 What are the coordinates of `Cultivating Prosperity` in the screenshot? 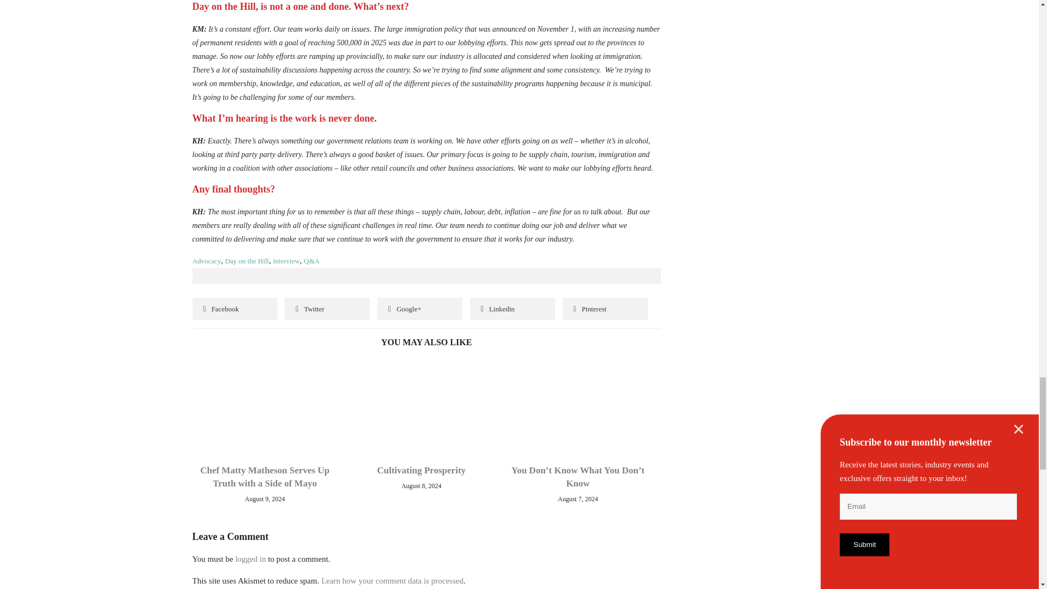 It's located at (417, 379).